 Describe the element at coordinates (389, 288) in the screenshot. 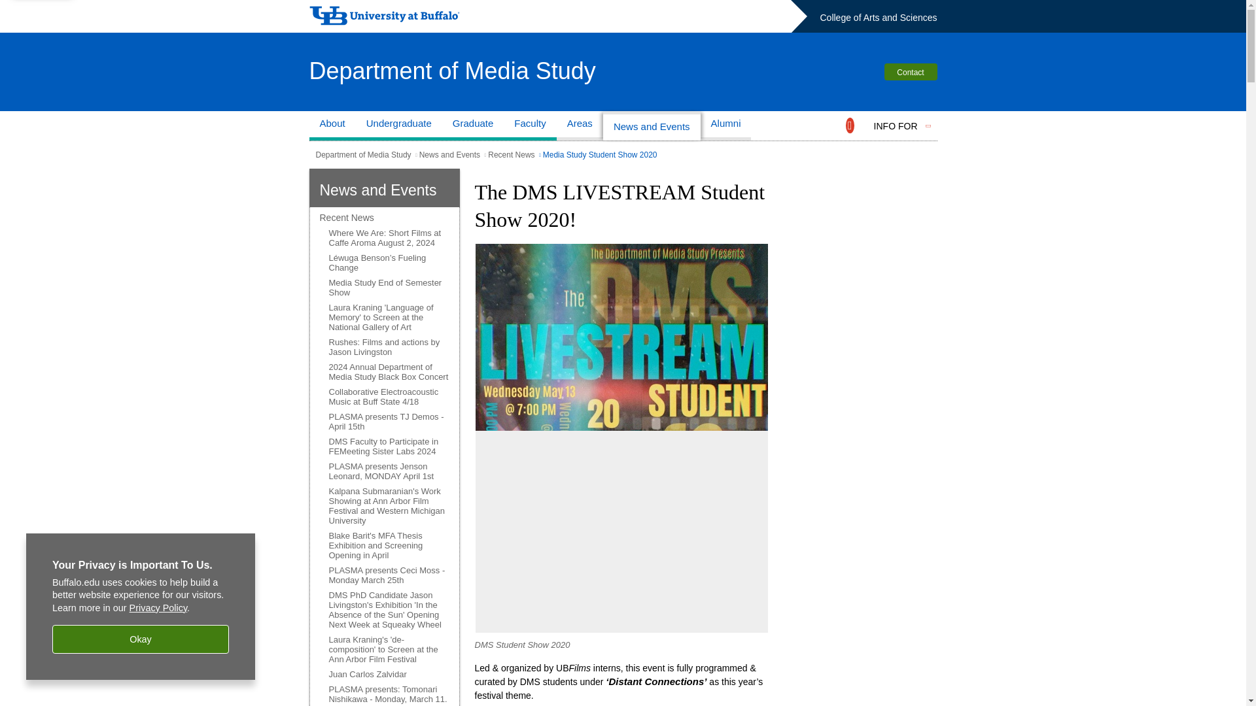

I see `Media Study End of Semester Show` at that location.